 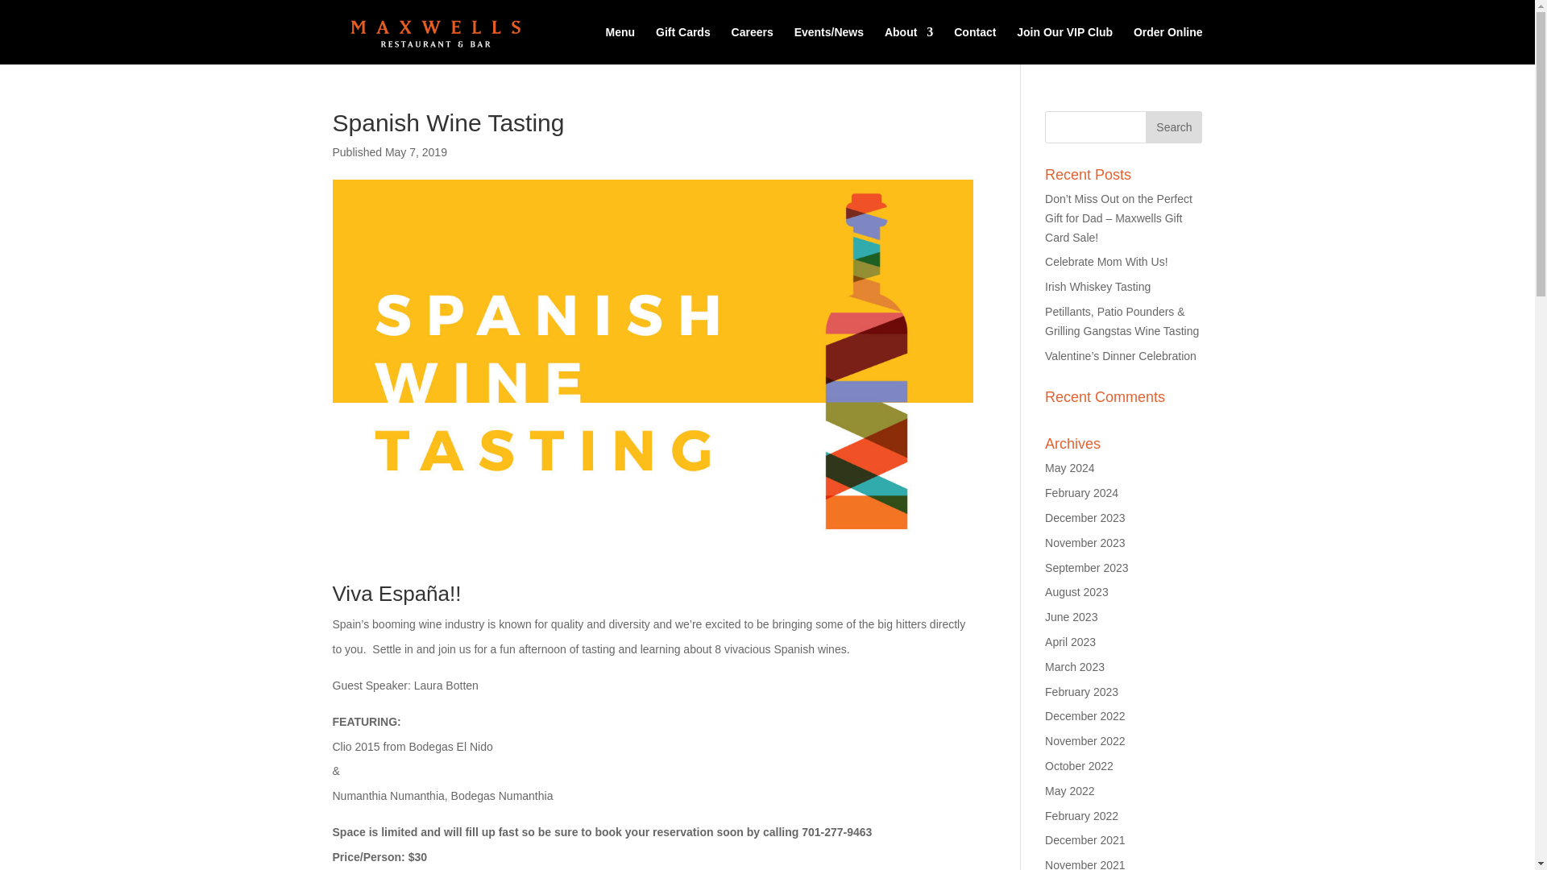 What do you see at coordinates (1064, 45) in the screenshot?
I see `Join Our VIP Club` at bounding box center [1064, 45].